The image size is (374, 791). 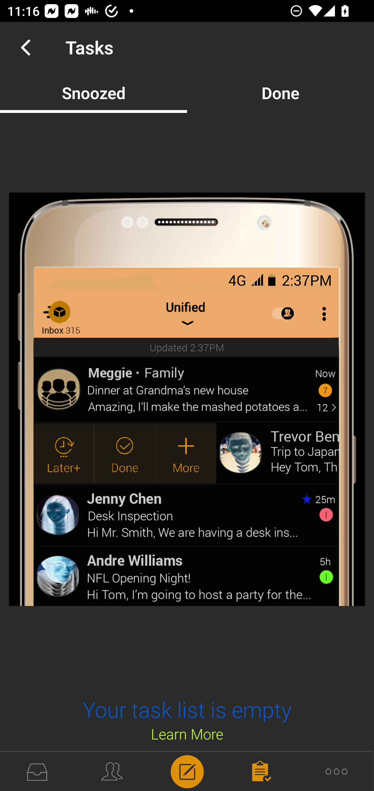 I want to click on Snoozed, so click(x=94, y=93).